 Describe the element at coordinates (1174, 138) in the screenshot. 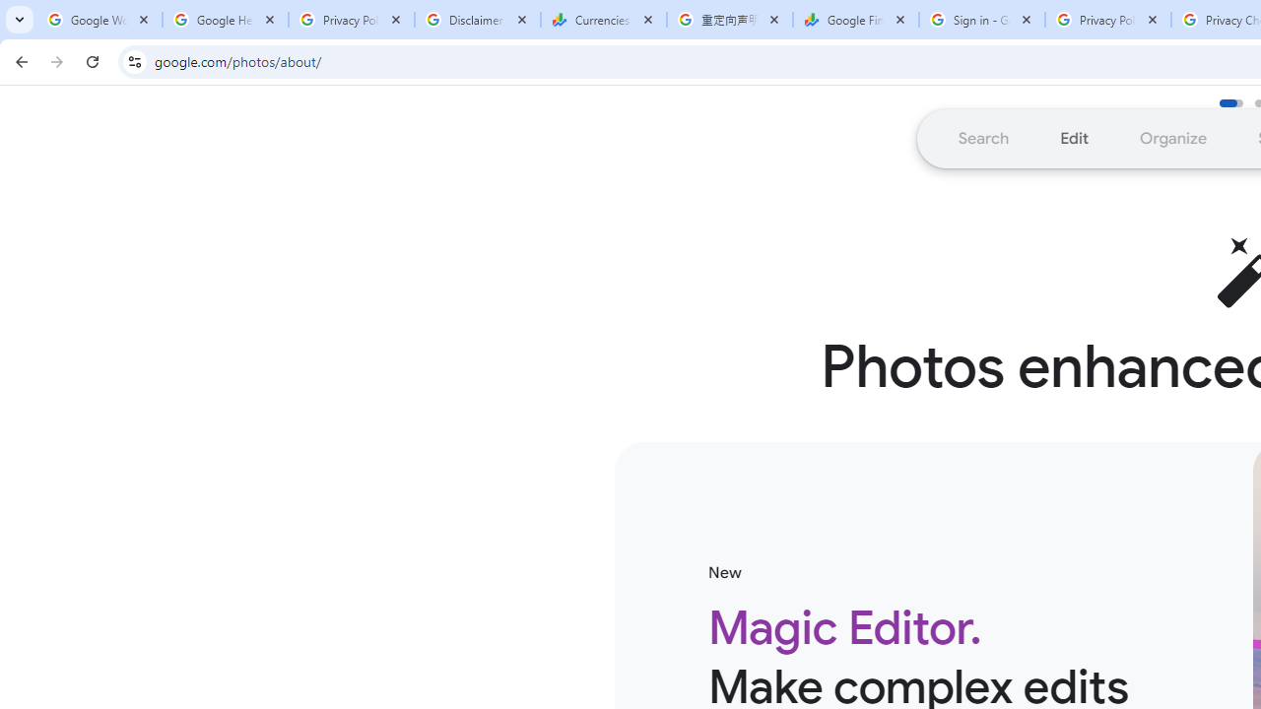

I see `Go to section: Organize` at that location.